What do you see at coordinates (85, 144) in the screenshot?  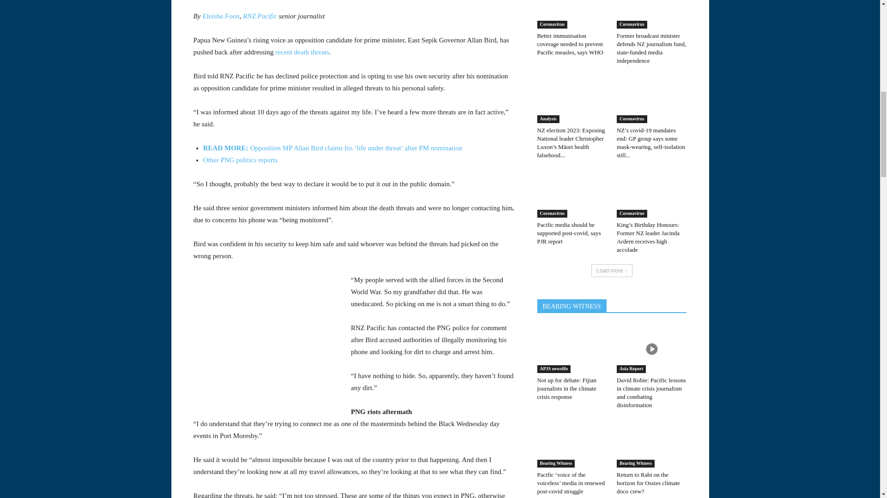 I see `China` at bounding box center [85, 144].